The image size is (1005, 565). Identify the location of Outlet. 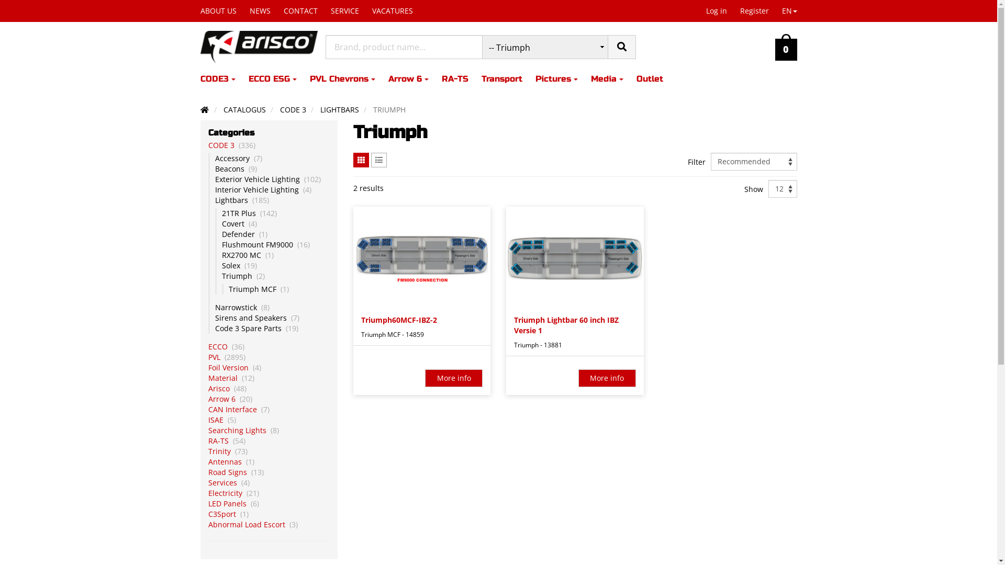
(656, 79).